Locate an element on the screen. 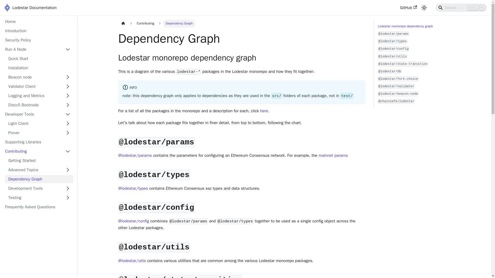 This screenshot has height=278, width=495. Lodestar Documentation is located at coordinates (30, 8).